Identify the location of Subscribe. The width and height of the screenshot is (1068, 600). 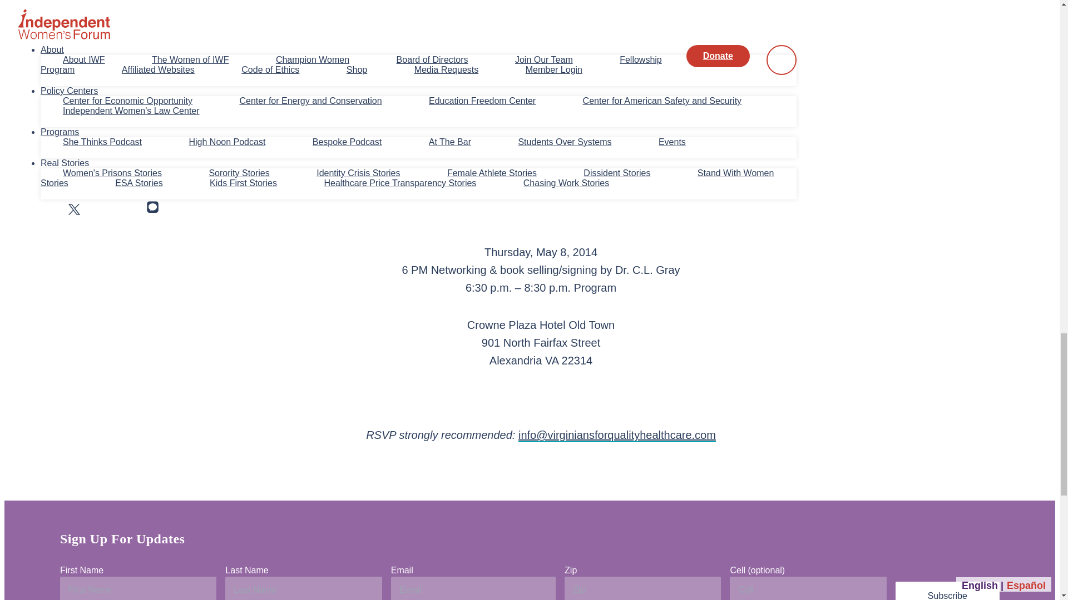
(948, 591).